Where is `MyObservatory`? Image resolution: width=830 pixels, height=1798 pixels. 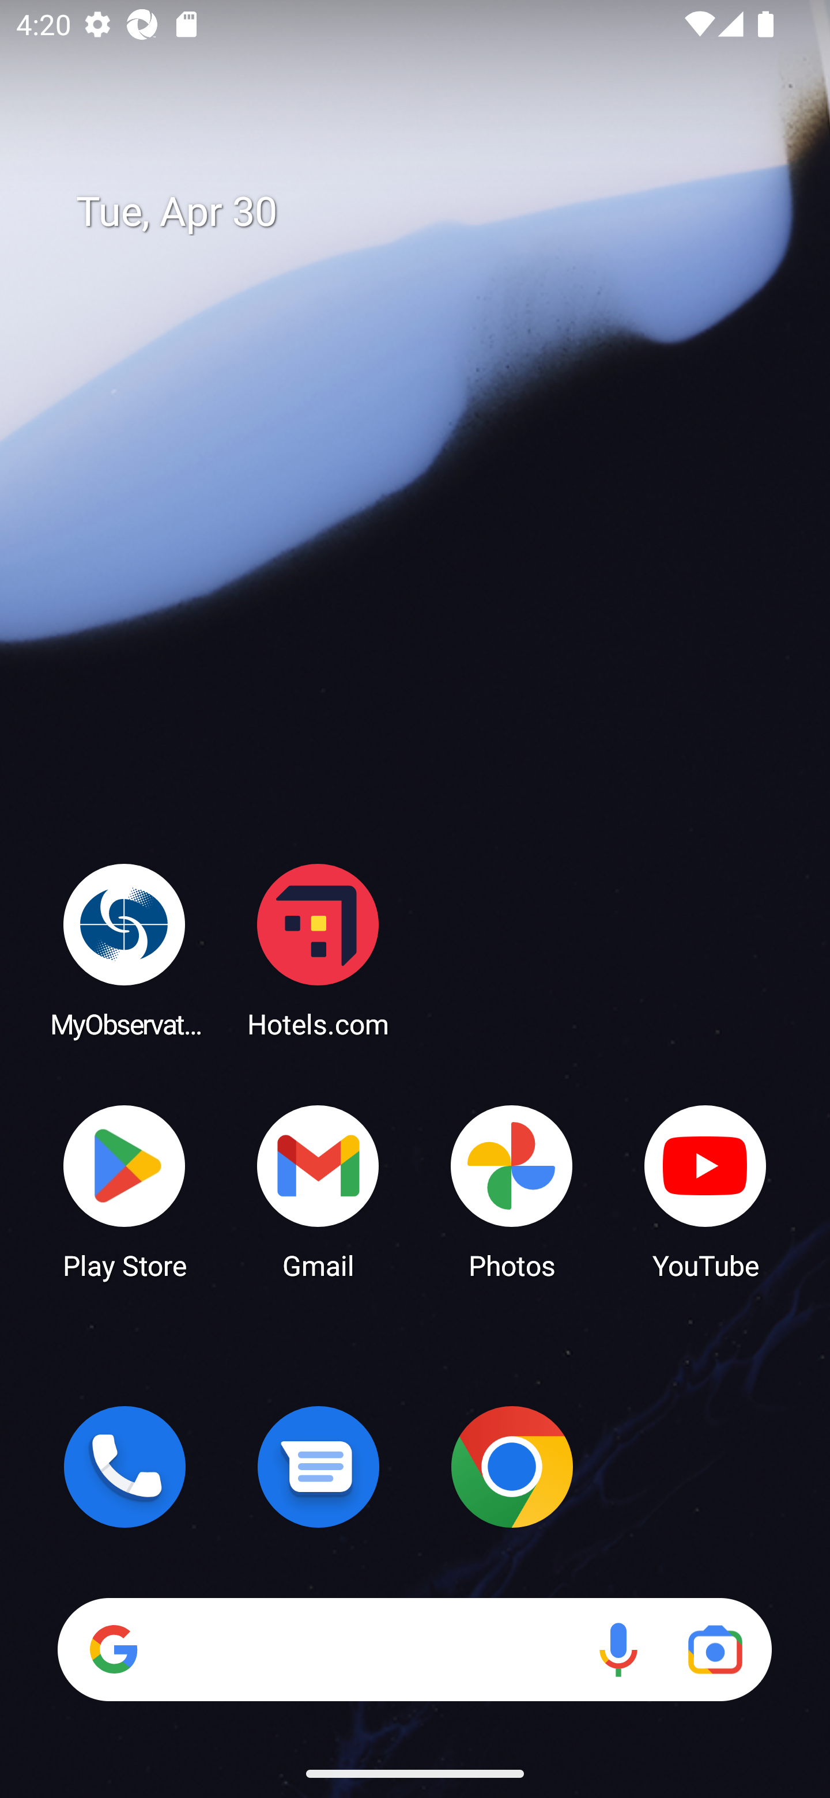 MyObservatory is located at coordinates (124, 950).